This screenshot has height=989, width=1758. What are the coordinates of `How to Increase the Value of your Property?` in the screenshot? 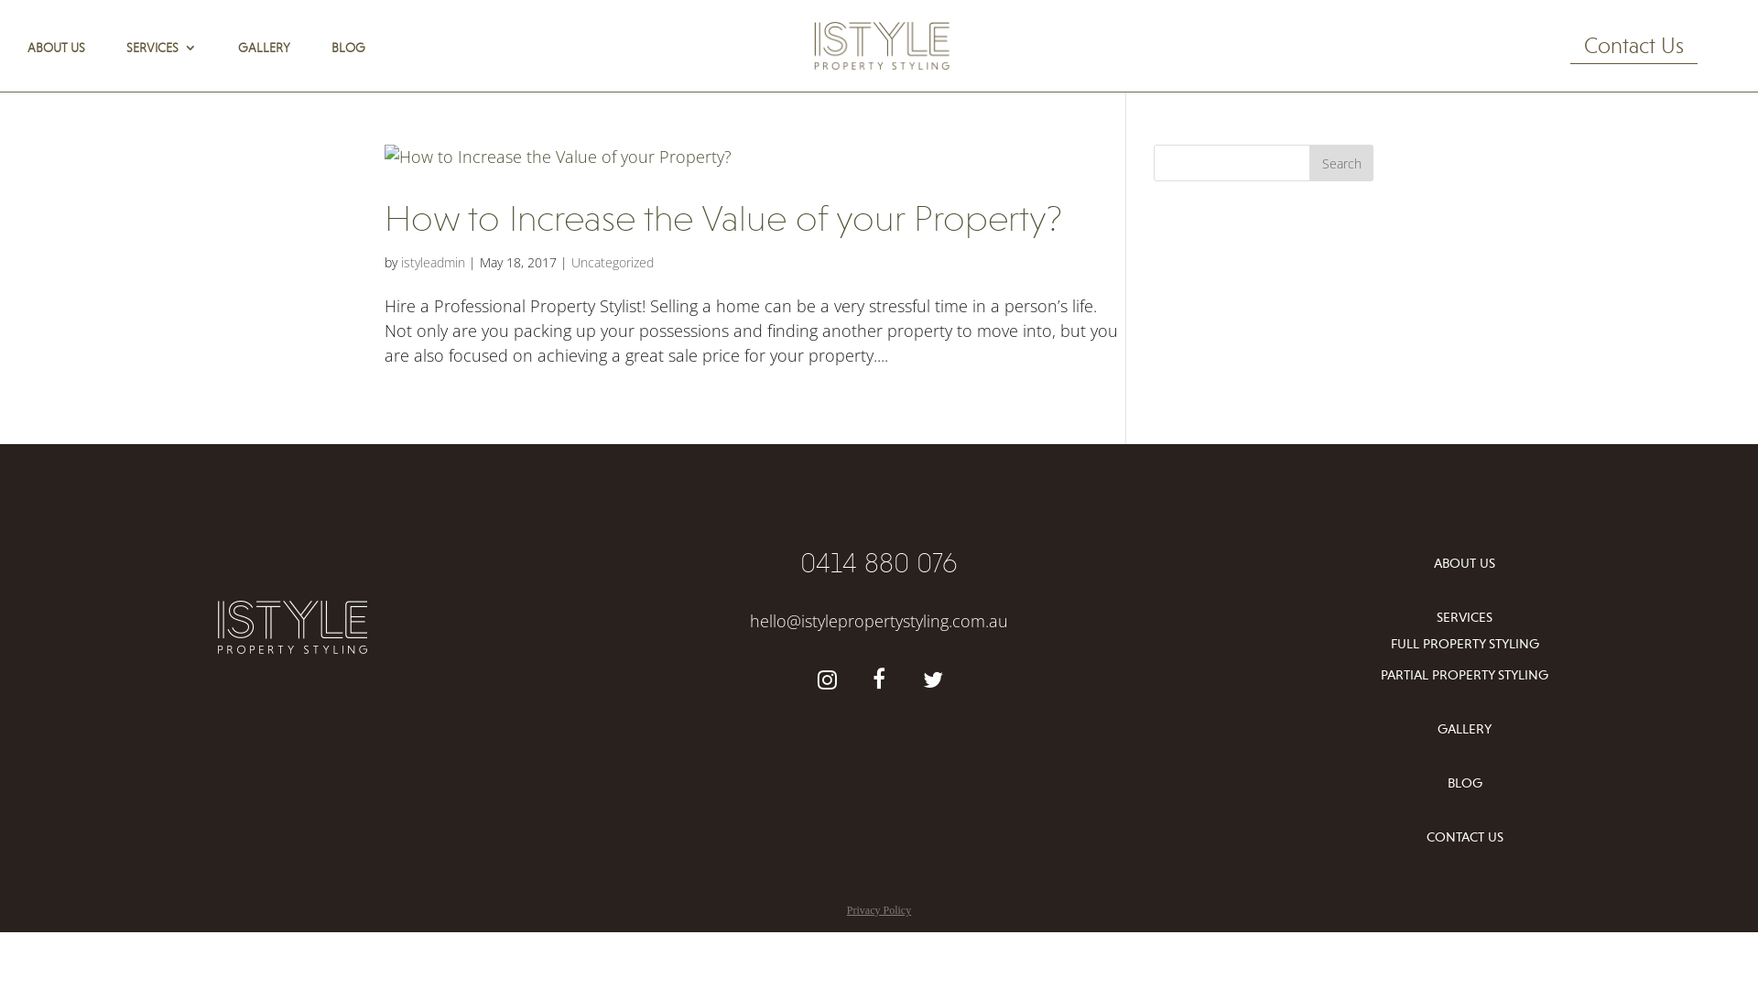 It's located at (723, 218).